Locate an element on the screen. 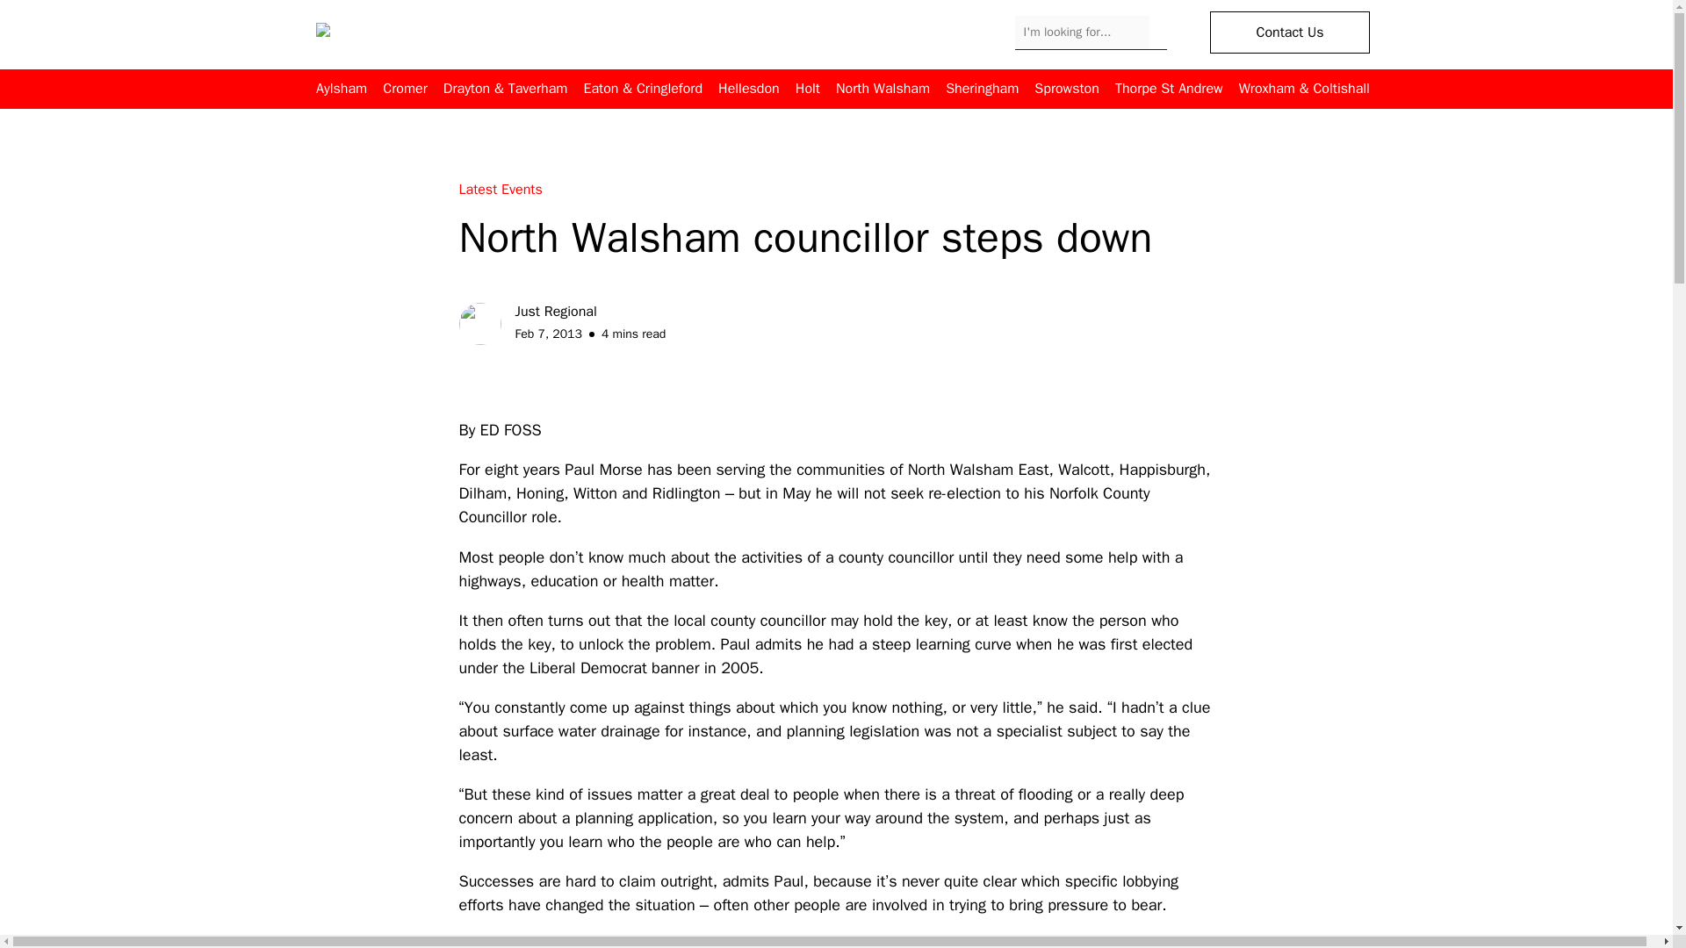  Cromer is located at coordinates (404, 89).